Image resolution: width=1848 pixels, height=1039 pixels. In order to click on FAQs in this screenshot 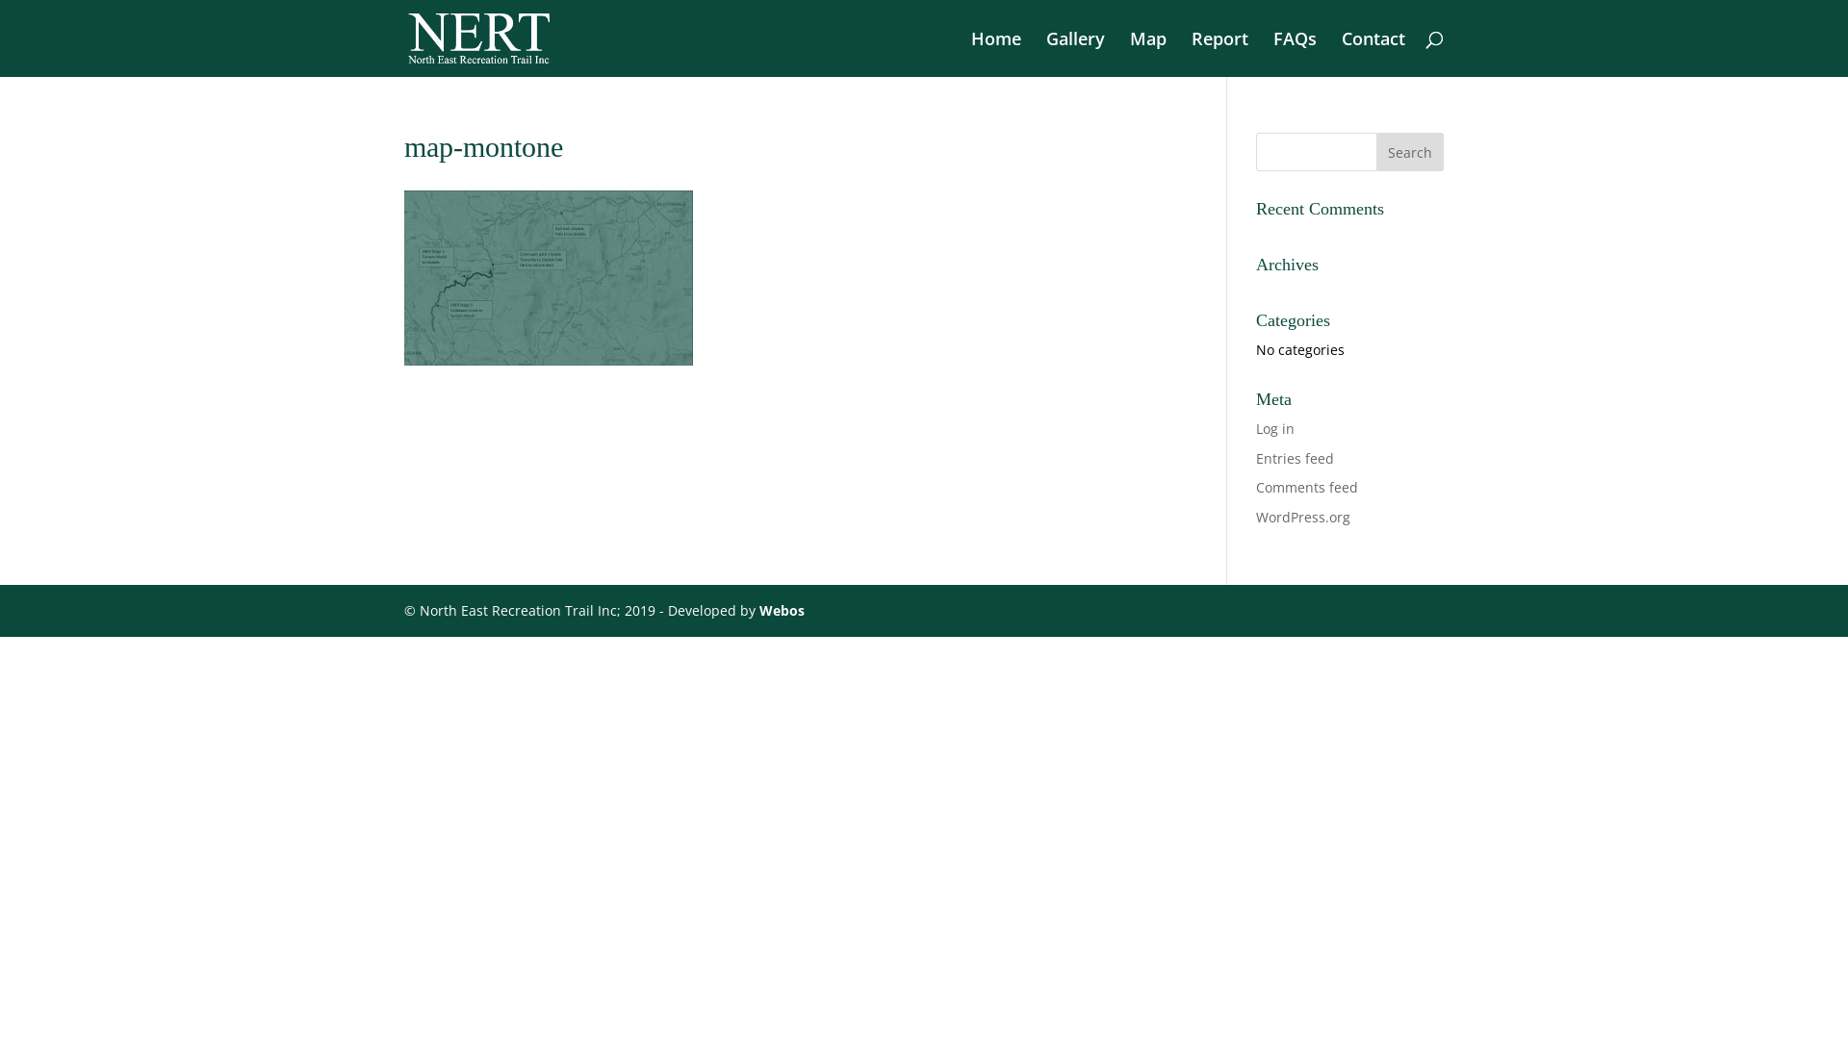, I will do `click(1296, 54)`.